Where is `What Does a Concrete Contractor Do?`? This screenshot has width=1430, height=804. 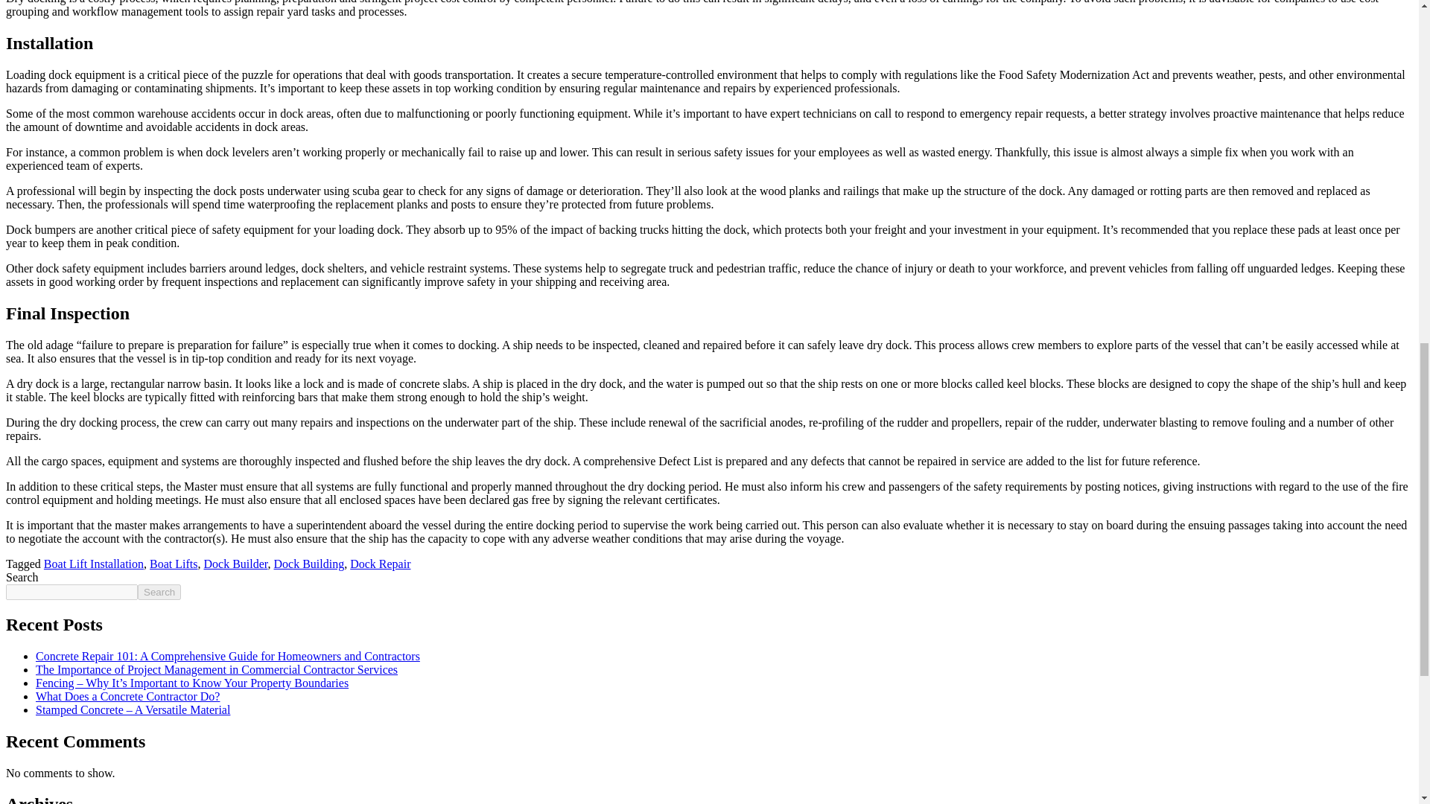 What Does a Concrete Contractor Do? is located at coordinates (128, 695).